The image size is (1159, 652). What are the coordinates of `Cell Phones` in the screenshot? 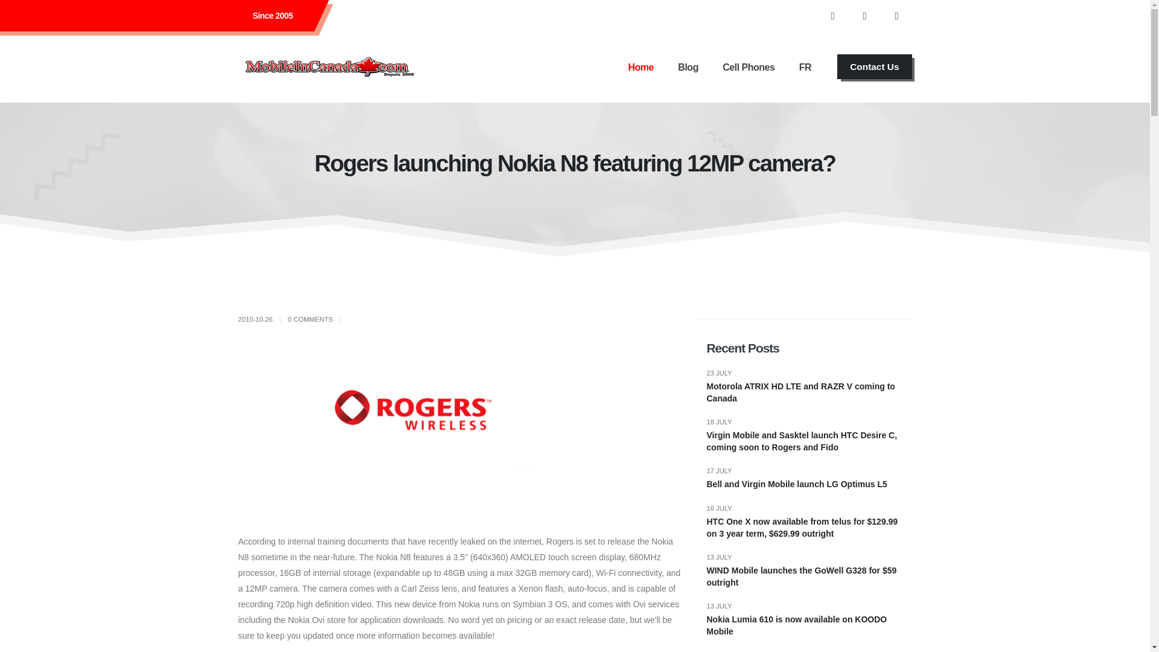 It's located at (749, 66).